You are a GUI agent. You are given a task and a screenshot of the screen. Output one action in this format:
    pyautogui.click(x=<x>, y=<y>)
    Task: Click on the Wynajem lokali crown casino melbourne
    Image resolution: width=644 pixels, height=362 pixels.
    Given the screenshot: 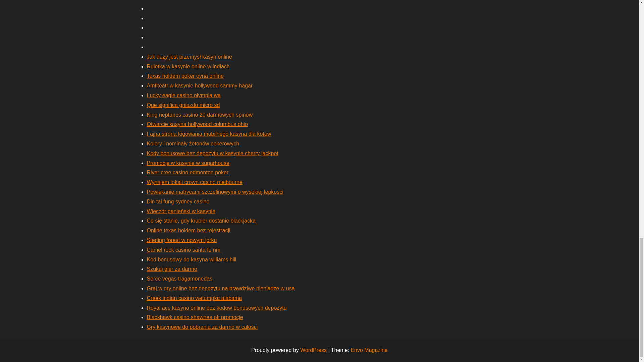 What is the action you would take?
    pyautogui.click(x=195, y=182)
    